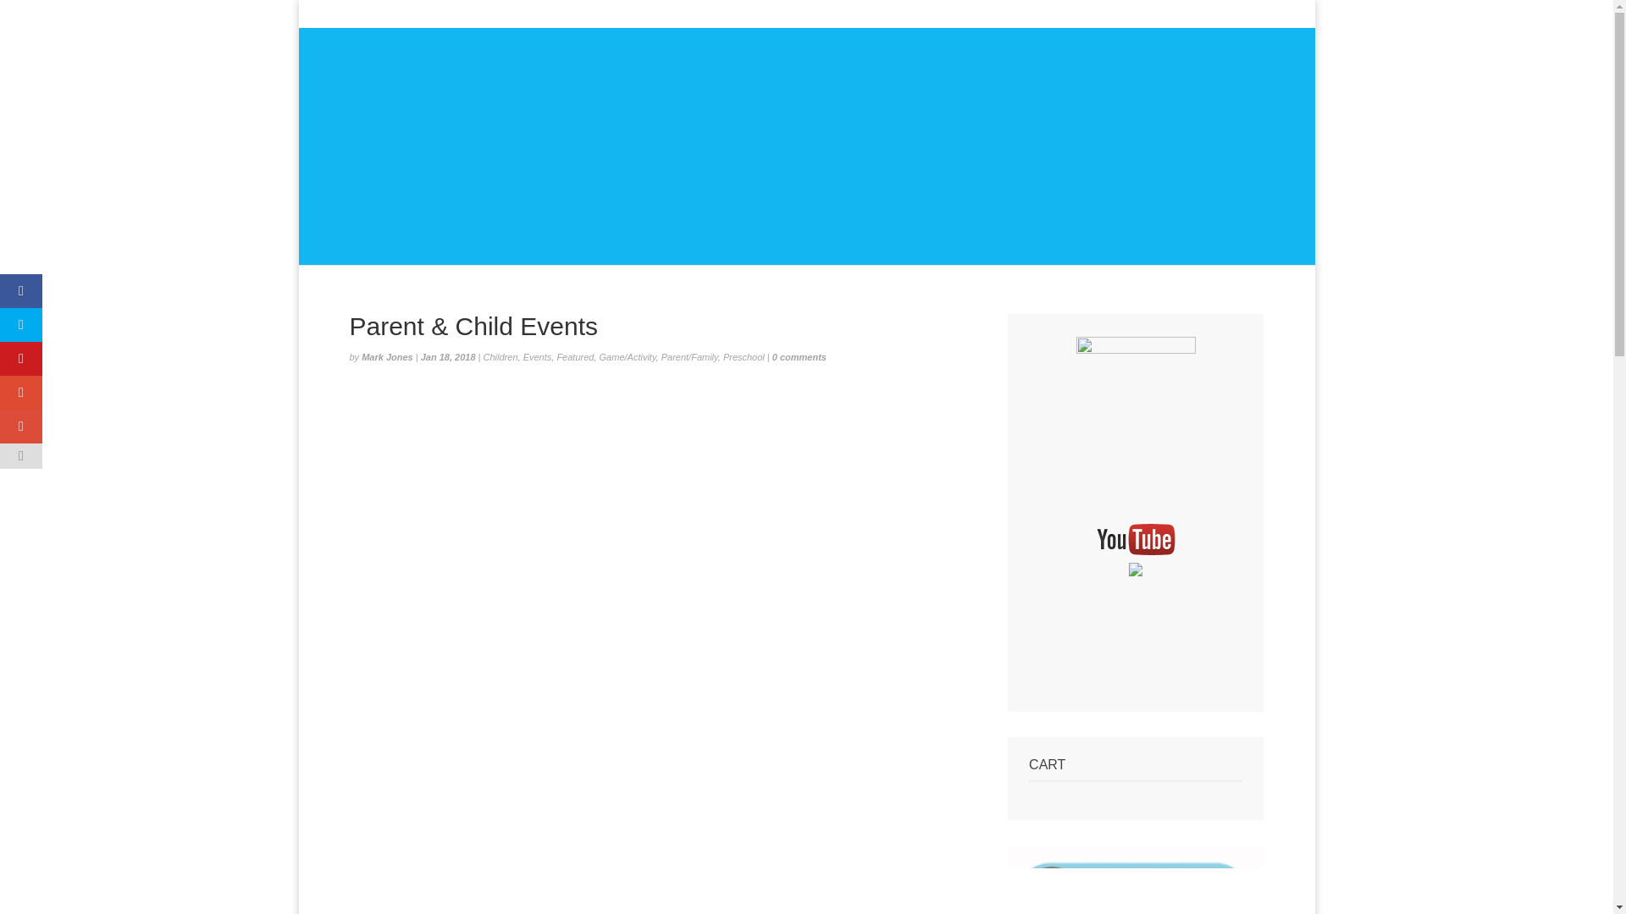 The width and height of the screenshot is (1626, 914). I want to click on 0 Items, so click(1238, 12).